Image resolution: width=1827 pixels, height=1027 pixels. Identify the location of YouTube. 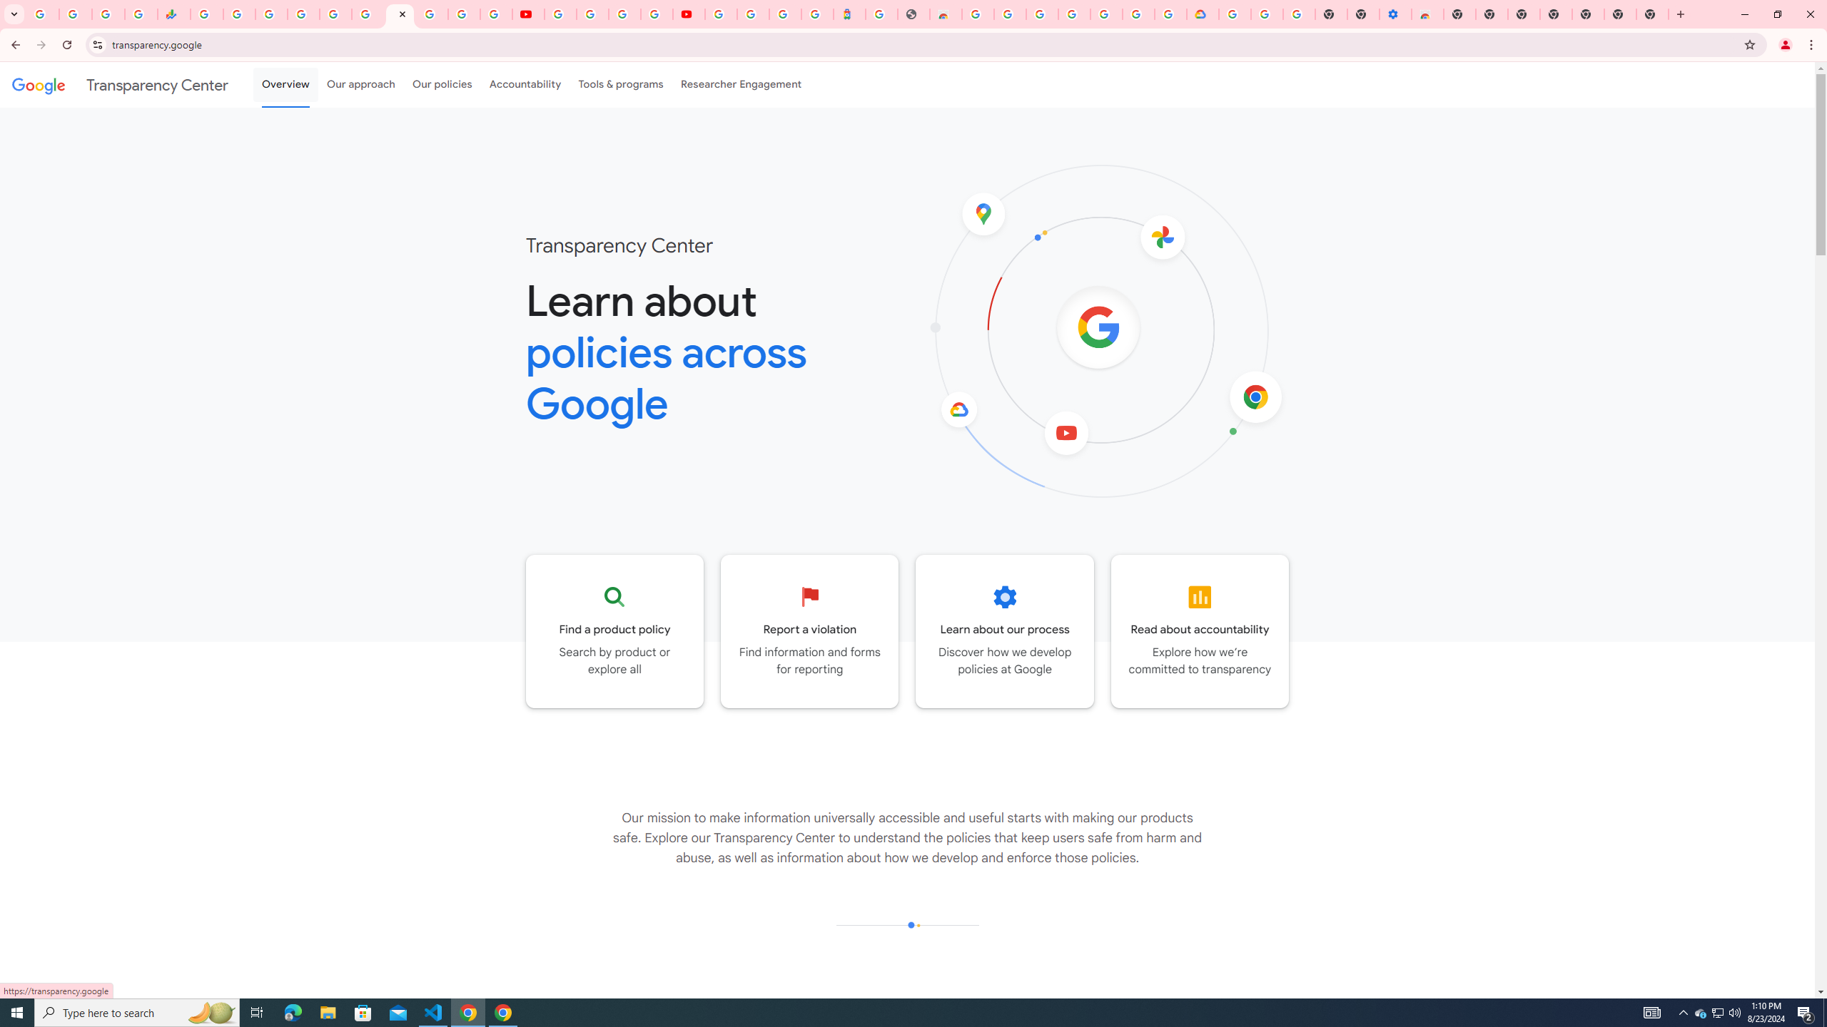
(529, 14).